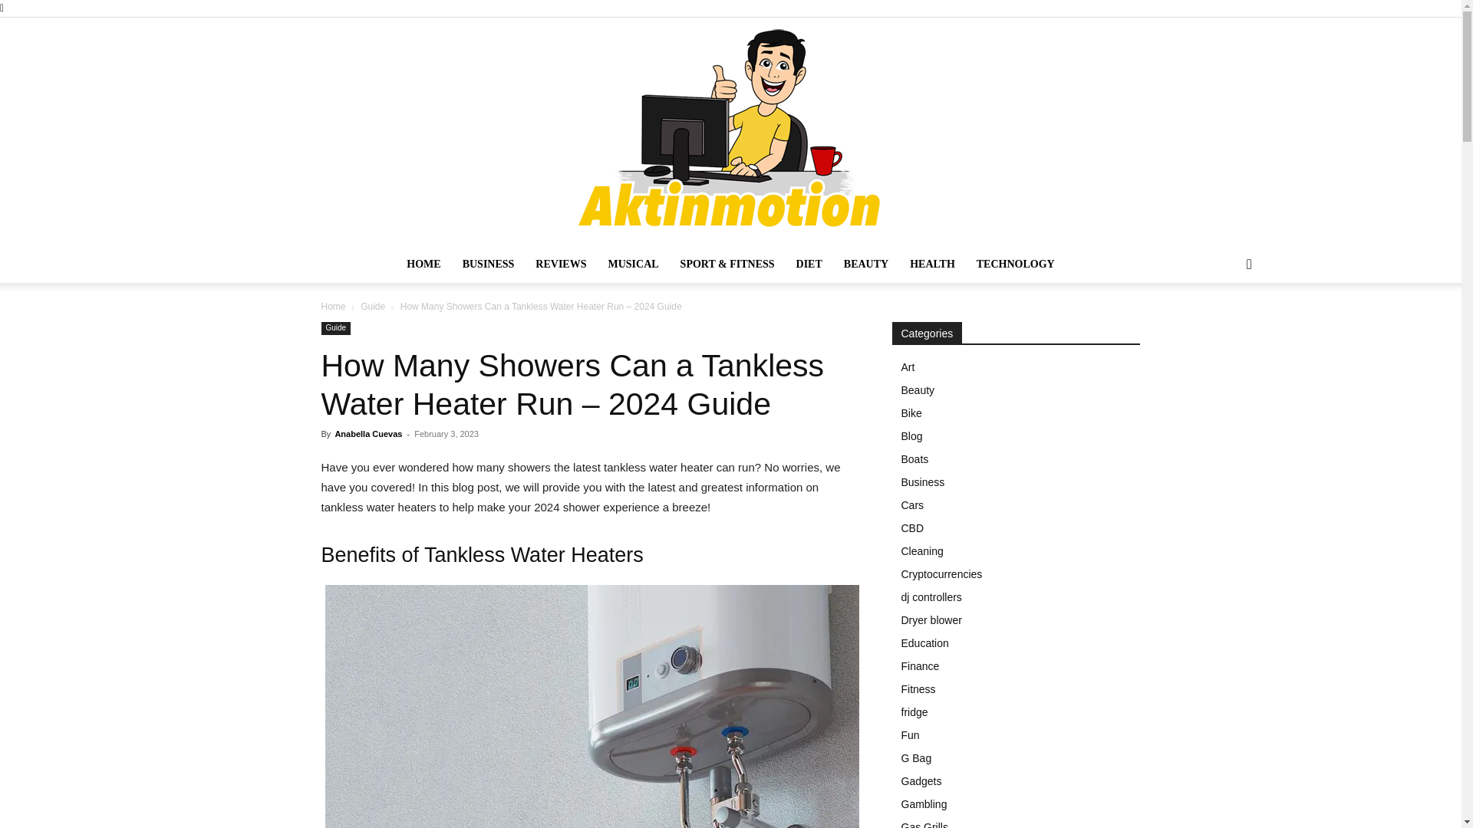 The width and height of the screenshot is (1473, 828). I want to click on HOME, so click(423, 264).